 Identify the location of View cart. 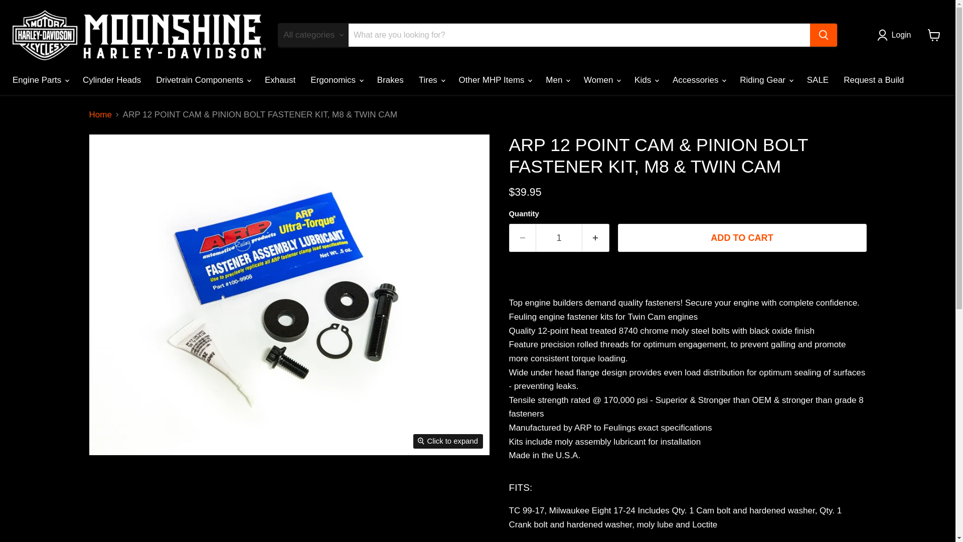
(934, 35).